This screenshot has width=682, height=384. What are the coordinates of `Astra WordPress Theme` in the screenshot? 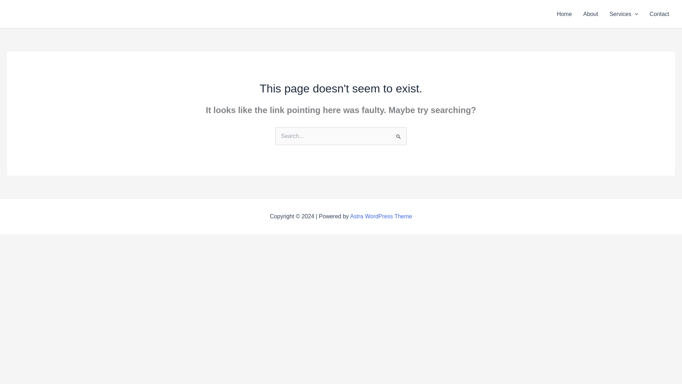 It's located at (381, 216).